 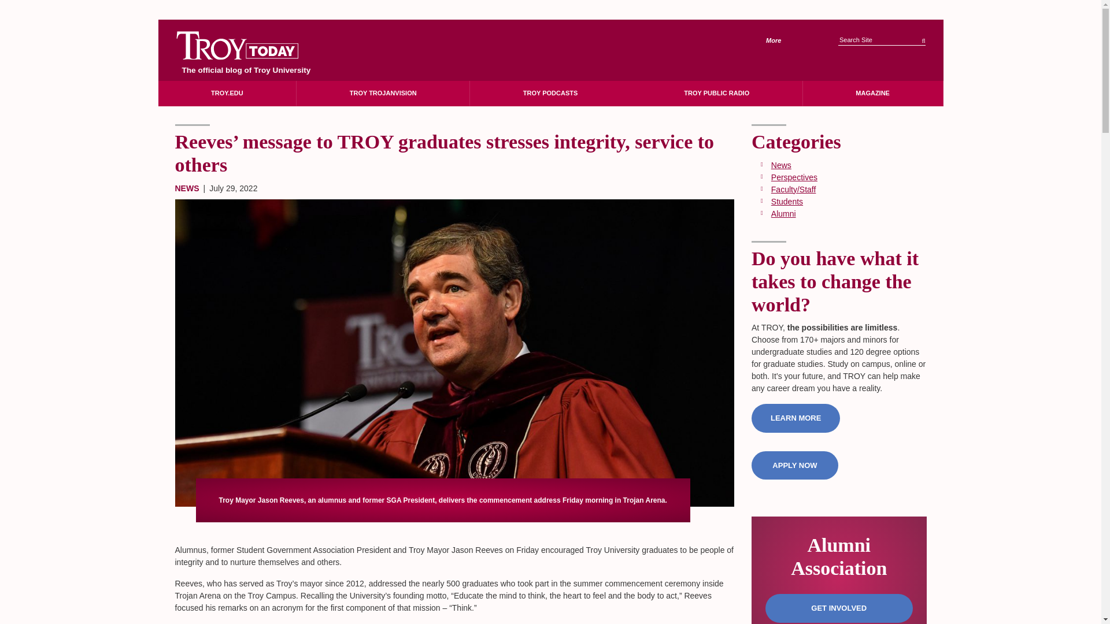 I want to click on TROY.EDU, so click(x=227, y=93).